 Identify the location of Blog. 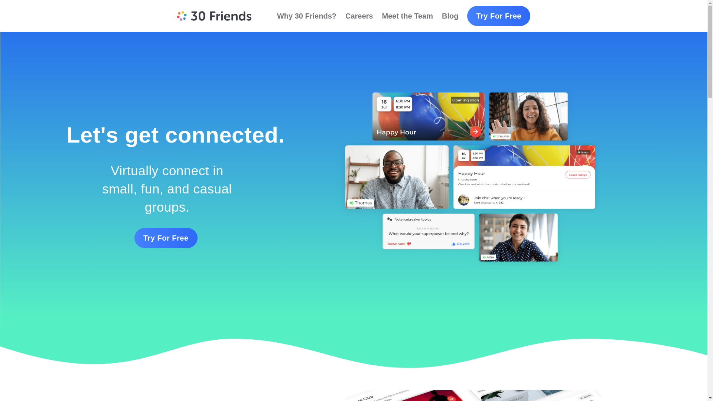
(450, 16).